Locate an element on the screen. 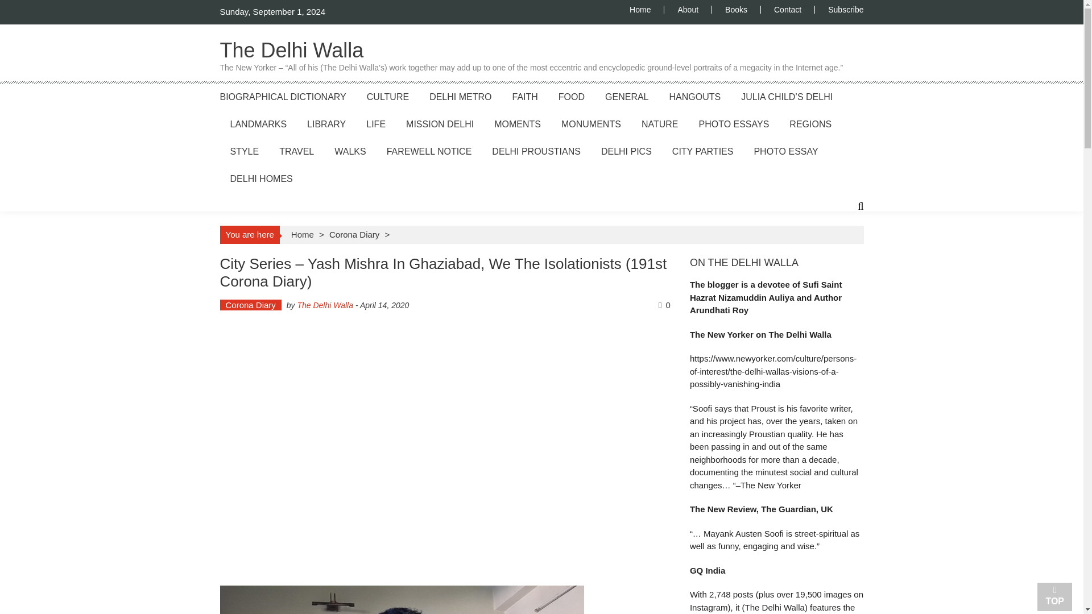 This screenshot has width=1092, height=614. LIBRARY is located at coordinates (326, 124).